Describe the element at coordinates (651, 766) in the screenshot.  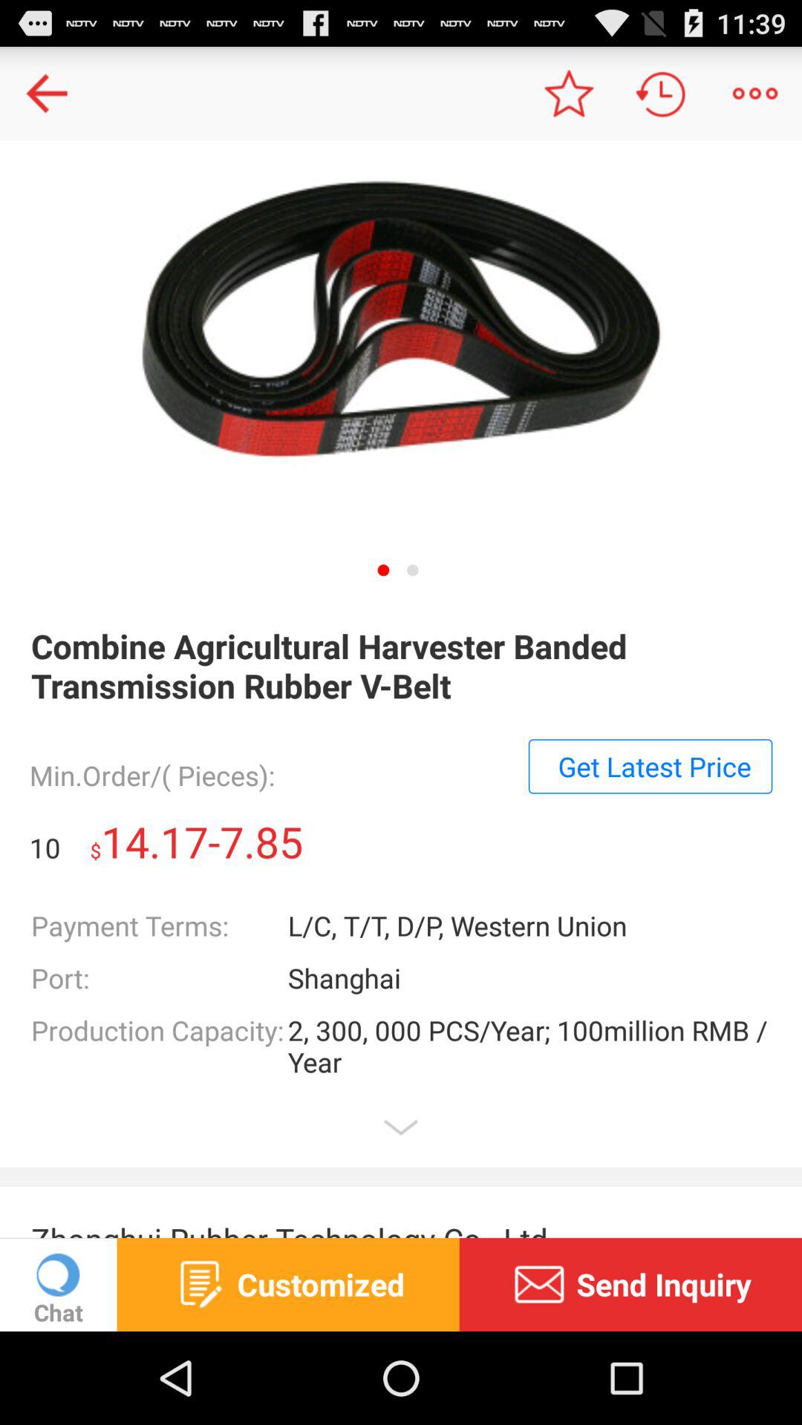
I see `select the text below minorderpieces` at that location.